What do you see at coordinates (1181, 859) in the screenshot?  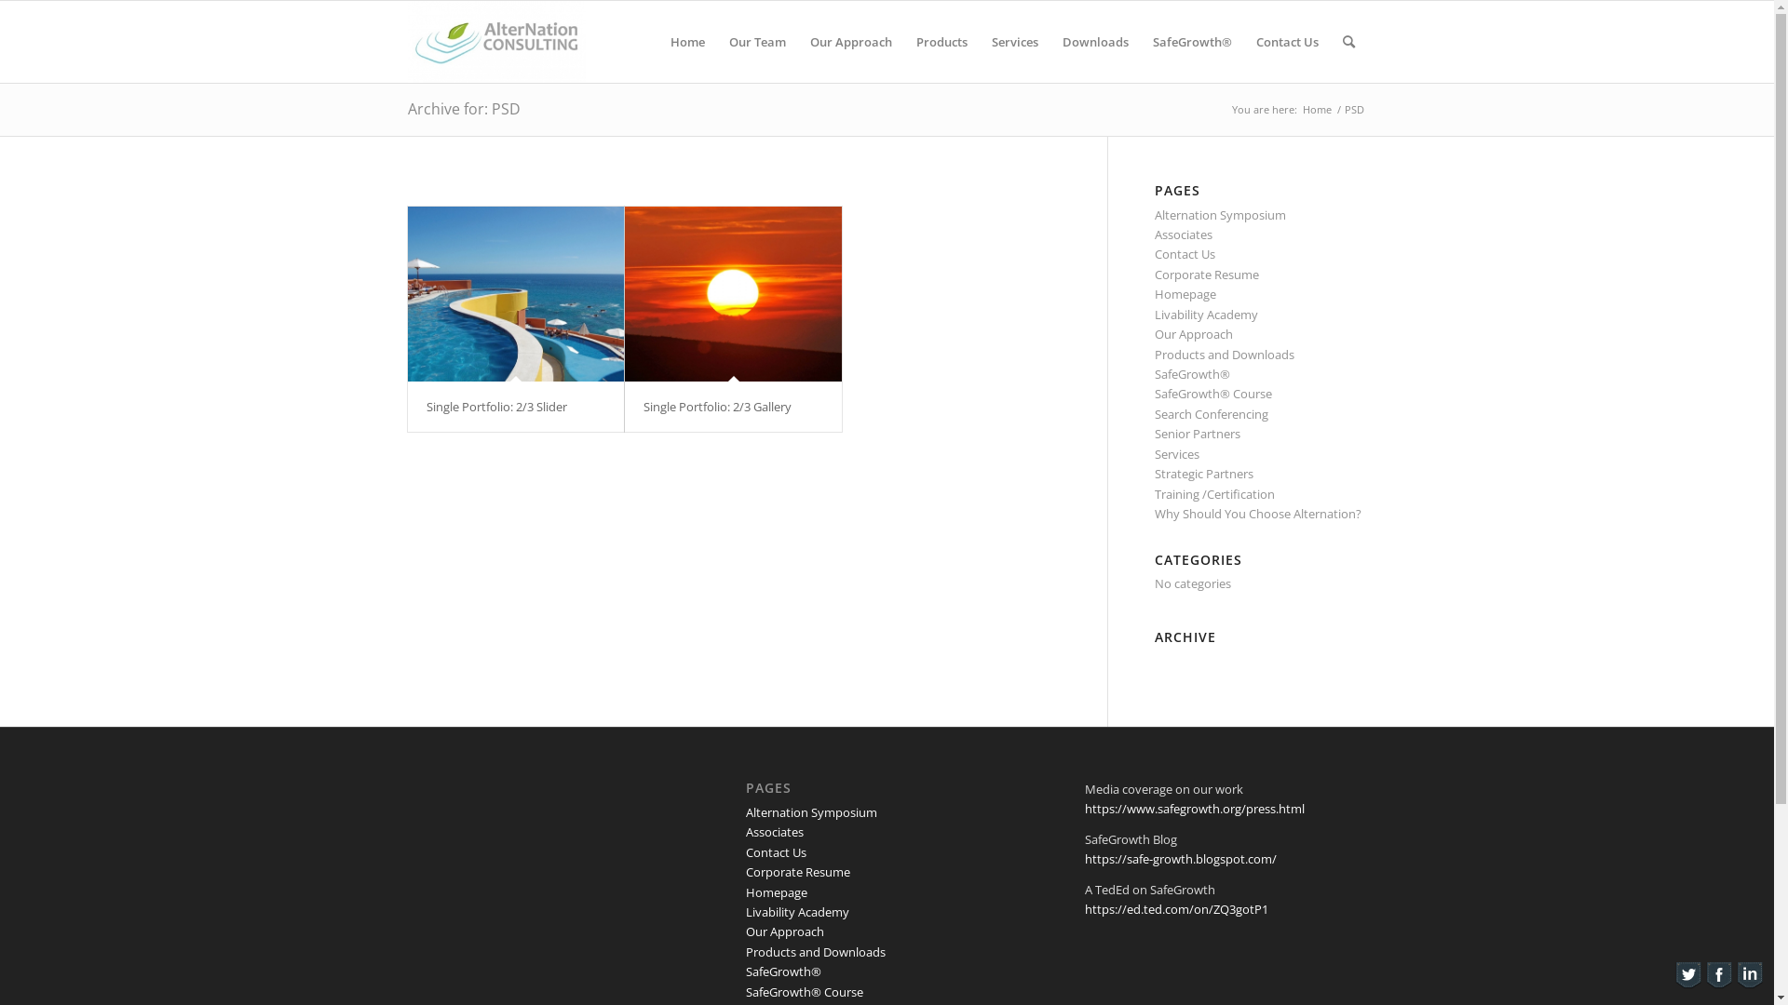 I see `https://safe-growth.blogspot.com/` at bounding box center [1181, 859].